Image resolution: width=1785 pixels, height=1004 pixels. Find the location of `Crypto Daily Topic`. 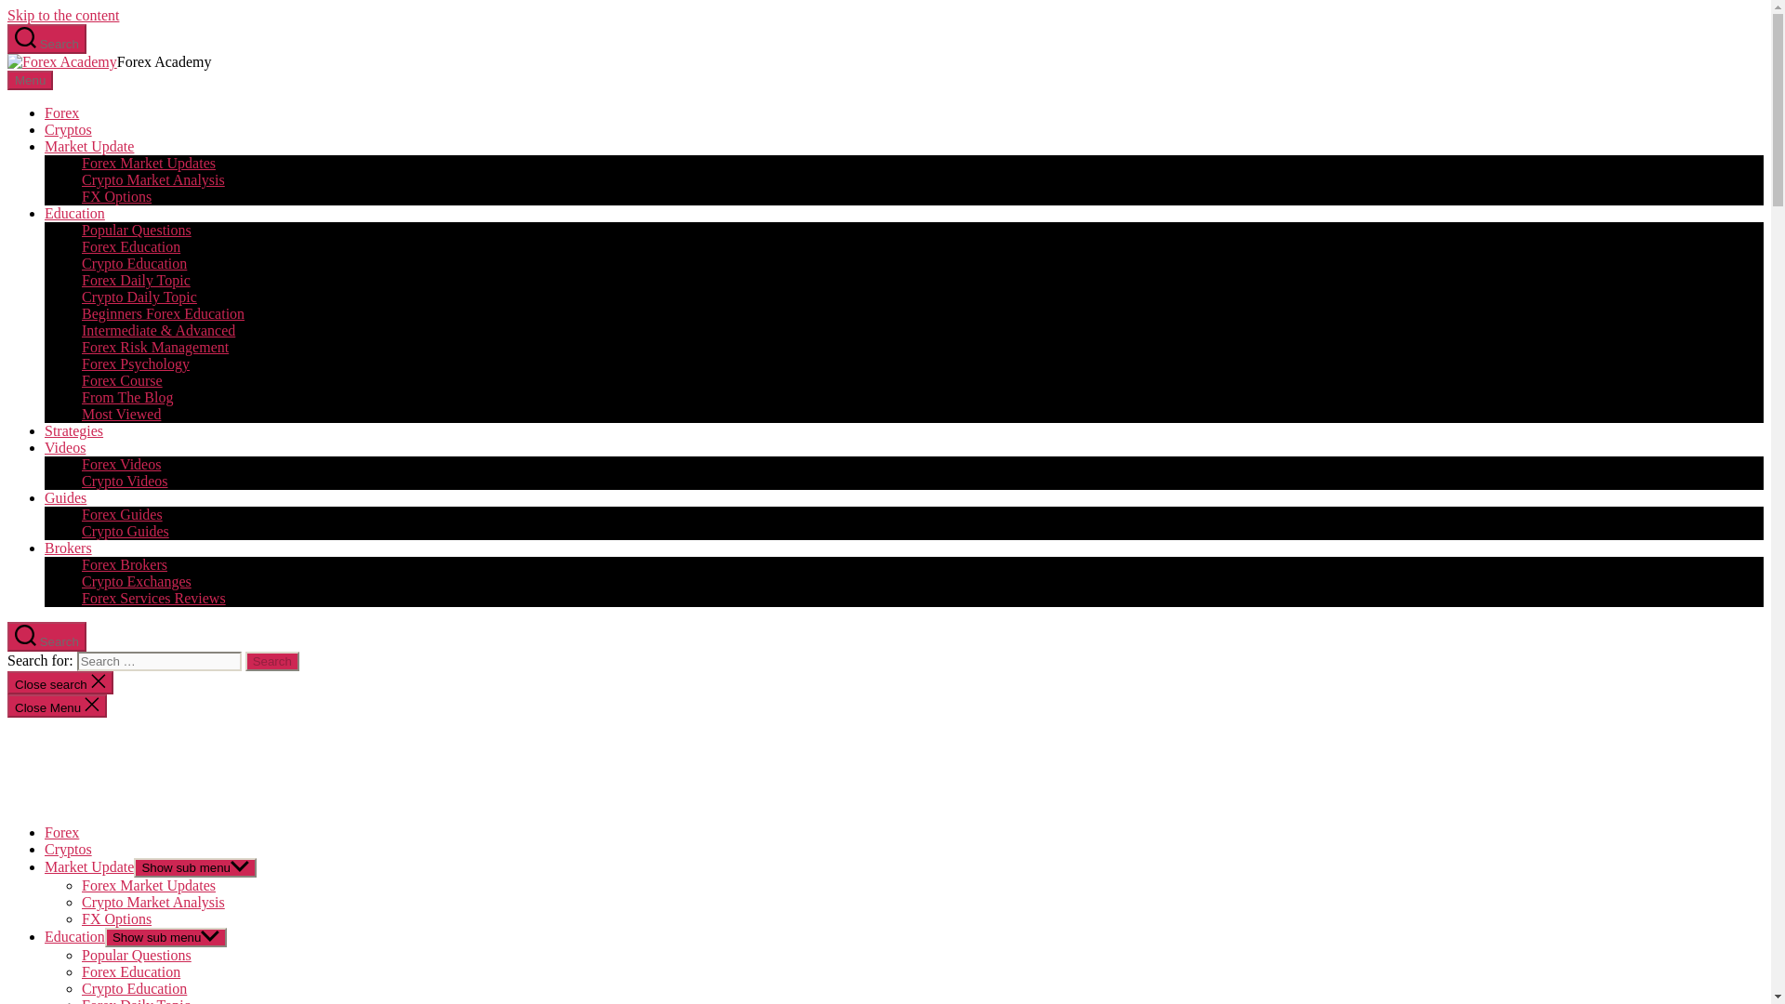

Crypto Daily Topic is located at coordinates (139, 297).